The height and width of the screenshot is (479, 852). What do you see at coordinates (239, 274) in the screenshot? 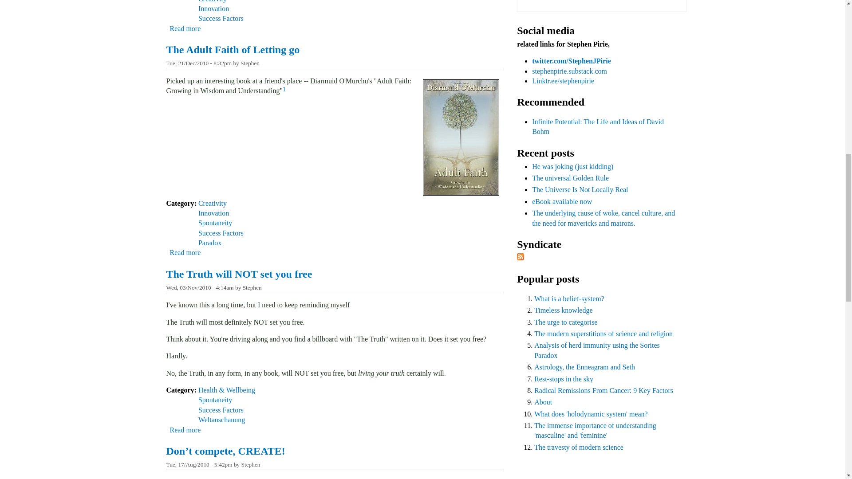
I see `Creativity` at bounding box center [239, 274].